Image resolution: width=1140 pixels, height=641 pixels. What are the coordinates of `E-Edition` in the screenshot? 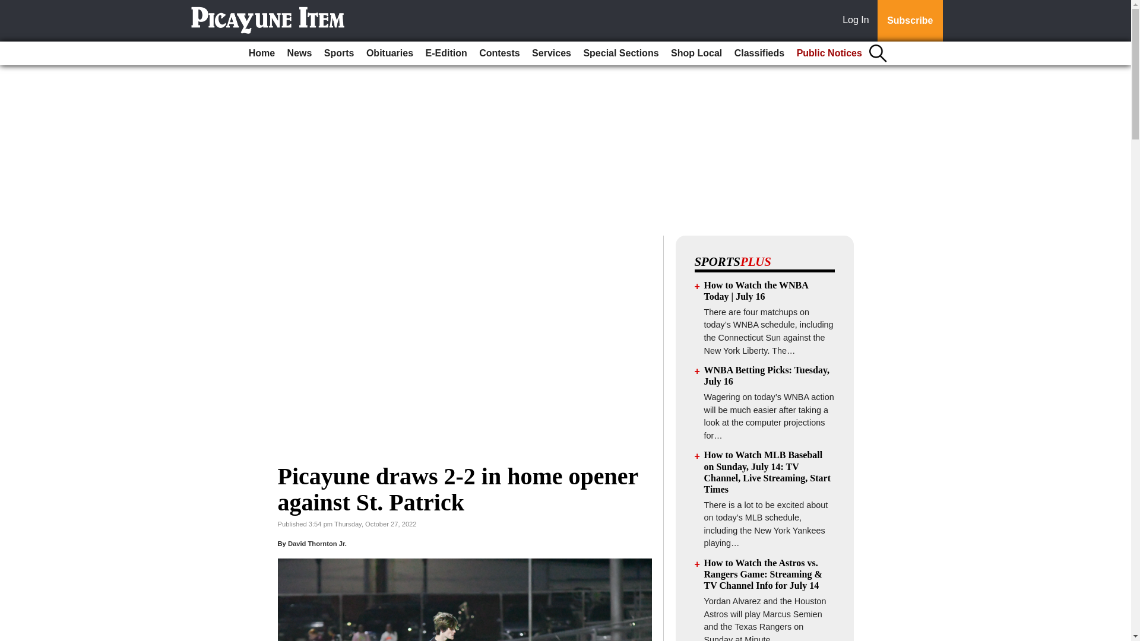 It's located at (446, 53).